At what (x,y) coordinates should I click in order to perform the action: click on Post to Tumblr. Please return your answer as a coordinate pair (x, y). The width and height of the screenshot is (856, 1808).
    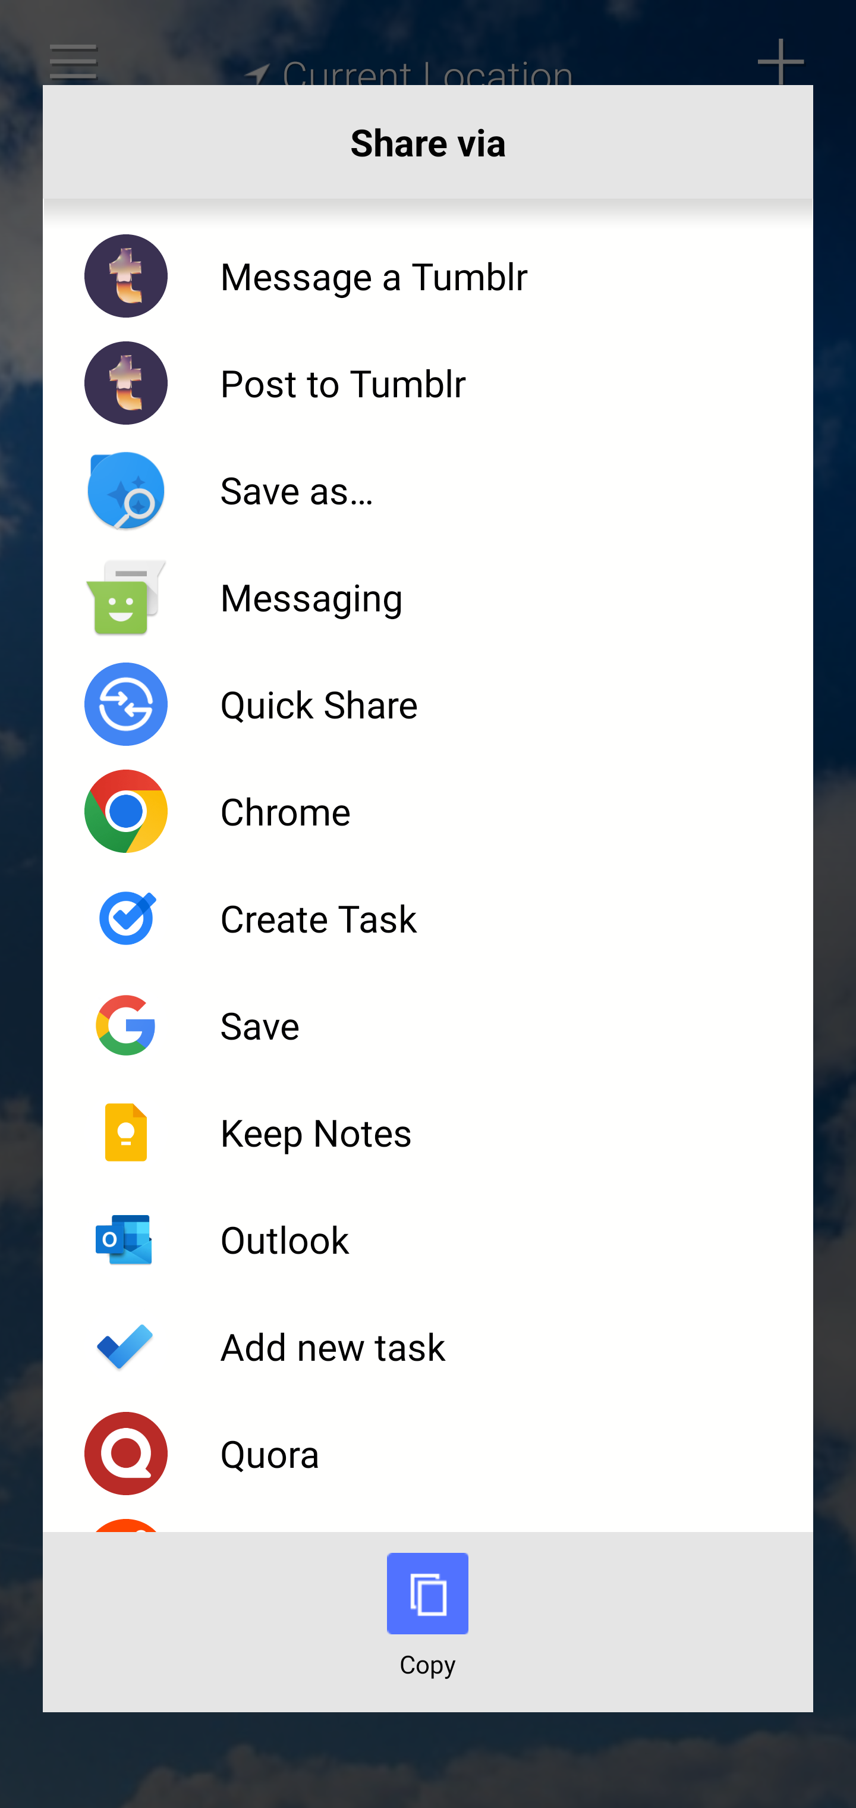
    Looking at the image, I should click on (428, 383).